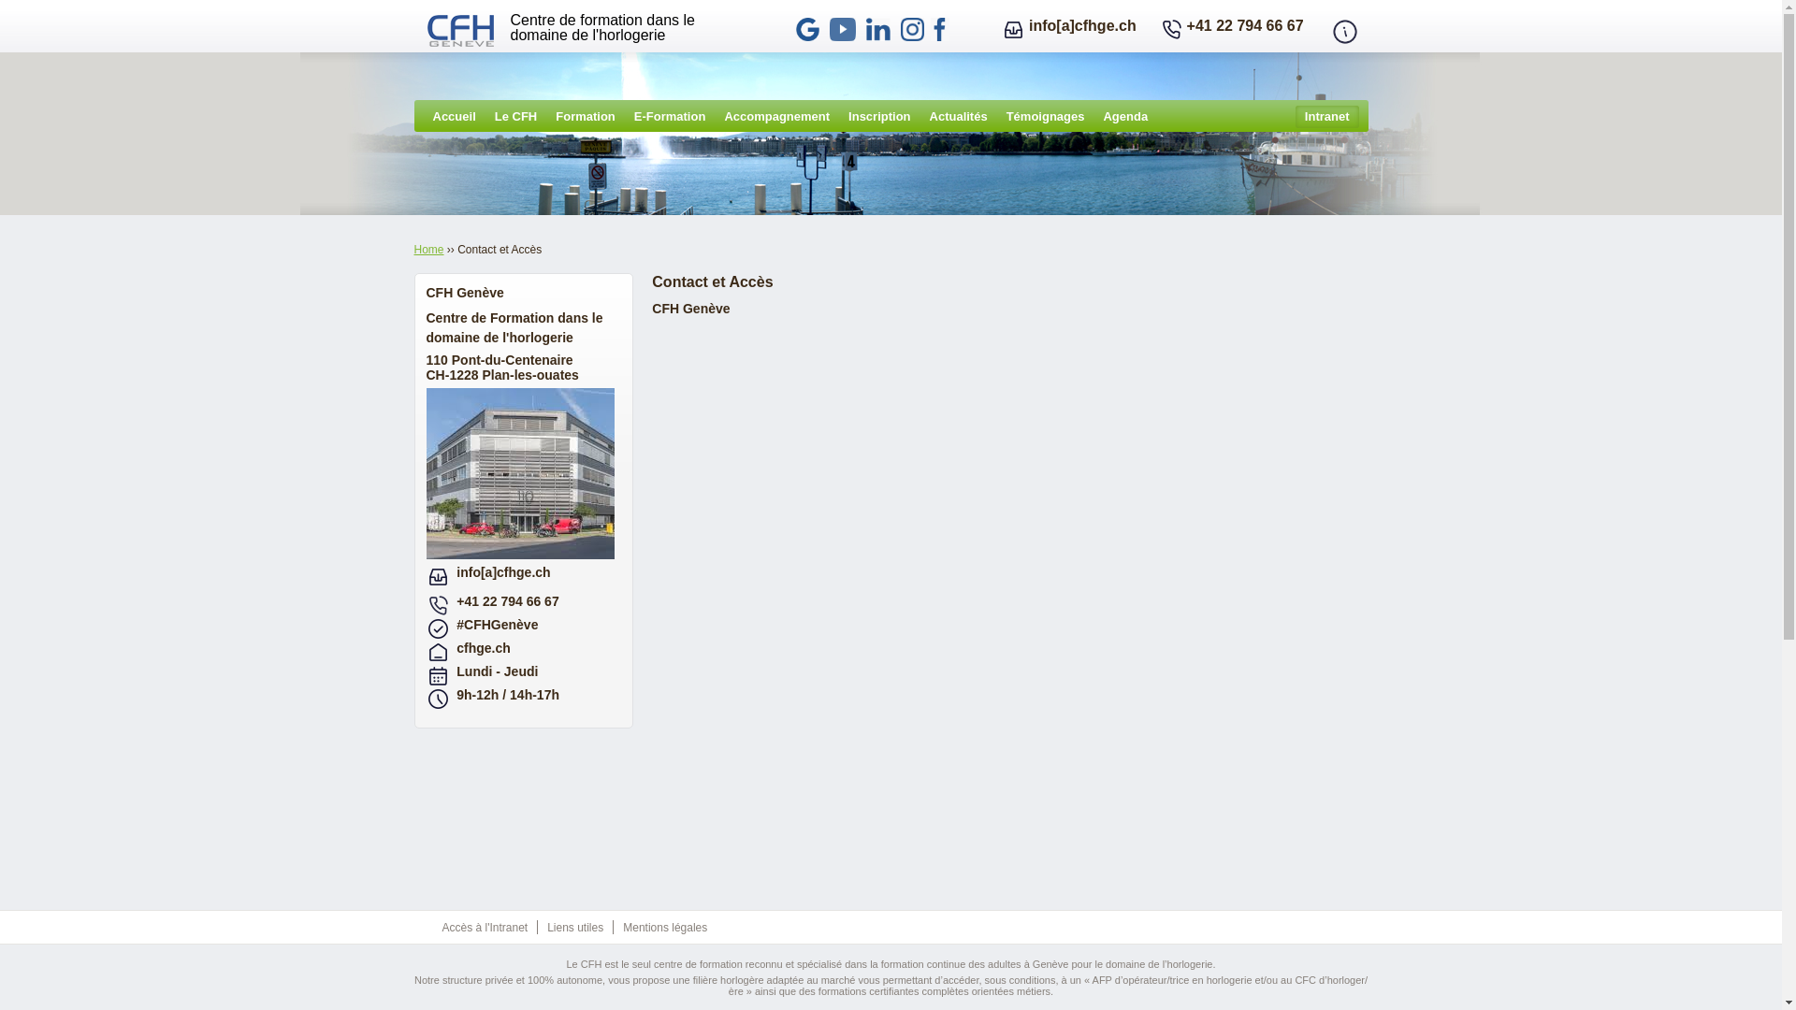 The height and width of the screenshot is (1010, 1796). I want to click on Le CFH, so click(516, 119).